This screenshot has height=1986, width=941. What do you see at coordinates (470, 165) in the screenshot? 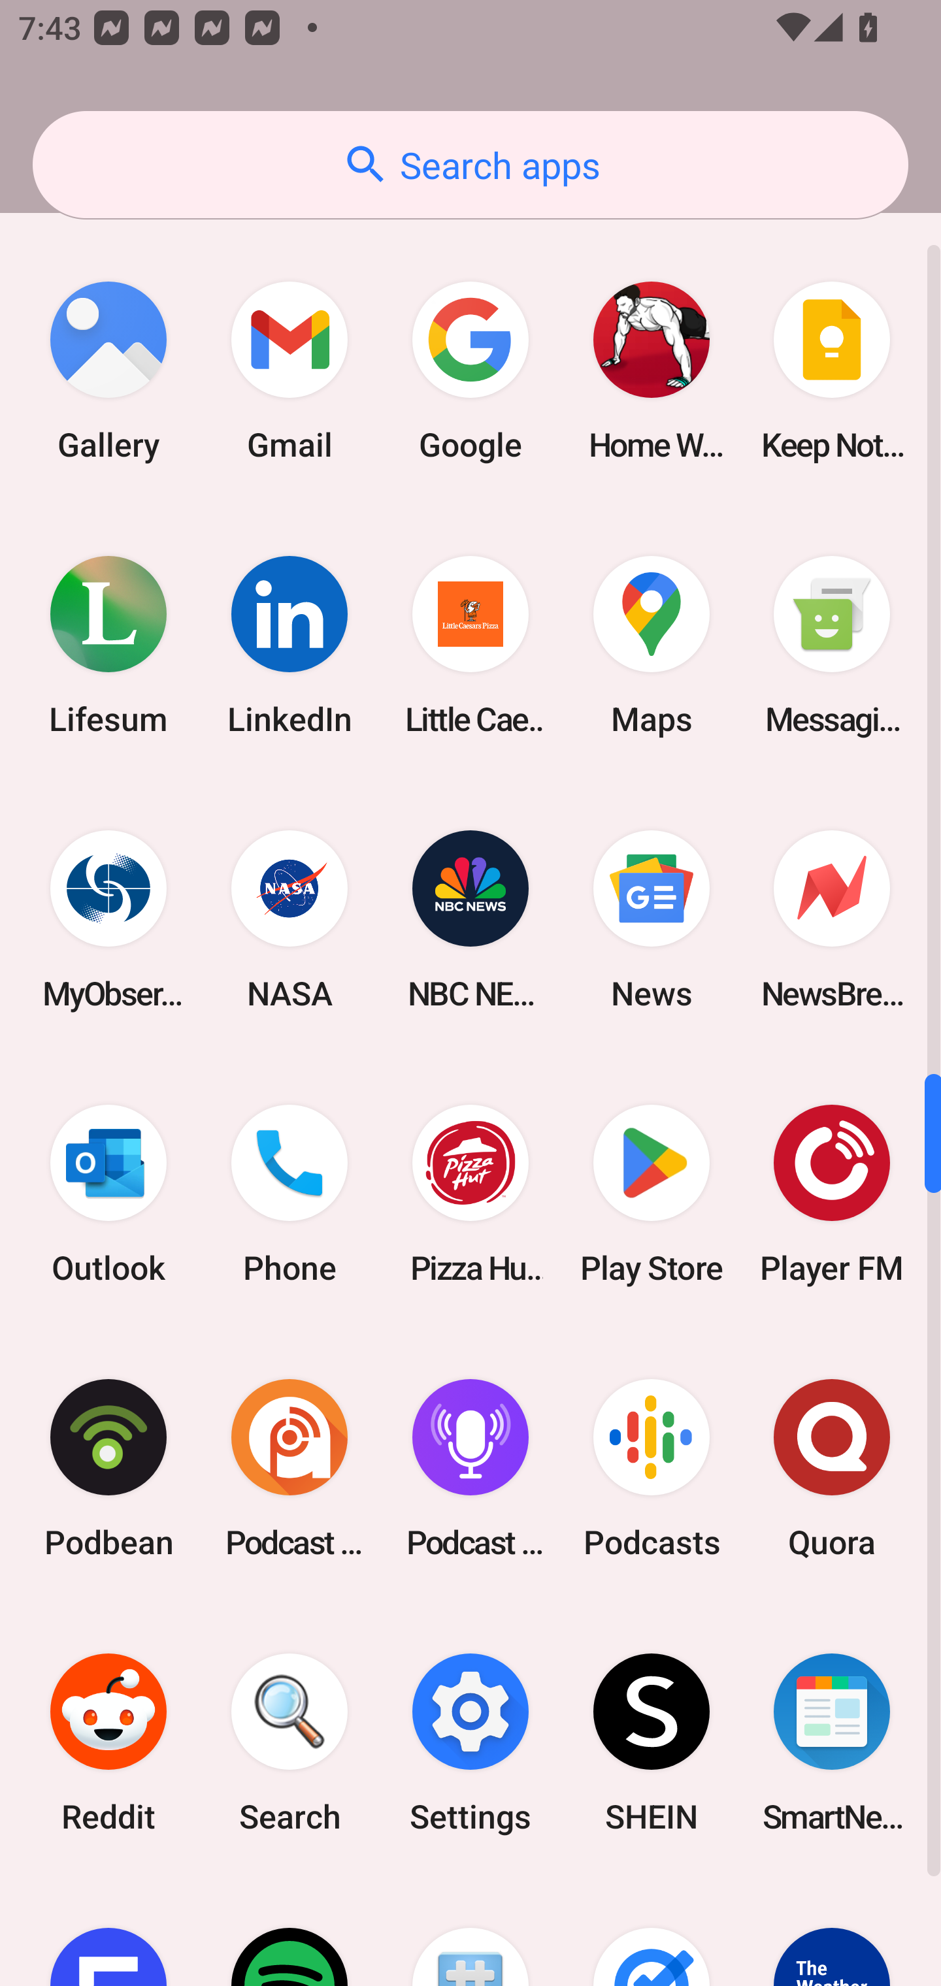
I see `  Search apps` at bounding box center [470, 165].